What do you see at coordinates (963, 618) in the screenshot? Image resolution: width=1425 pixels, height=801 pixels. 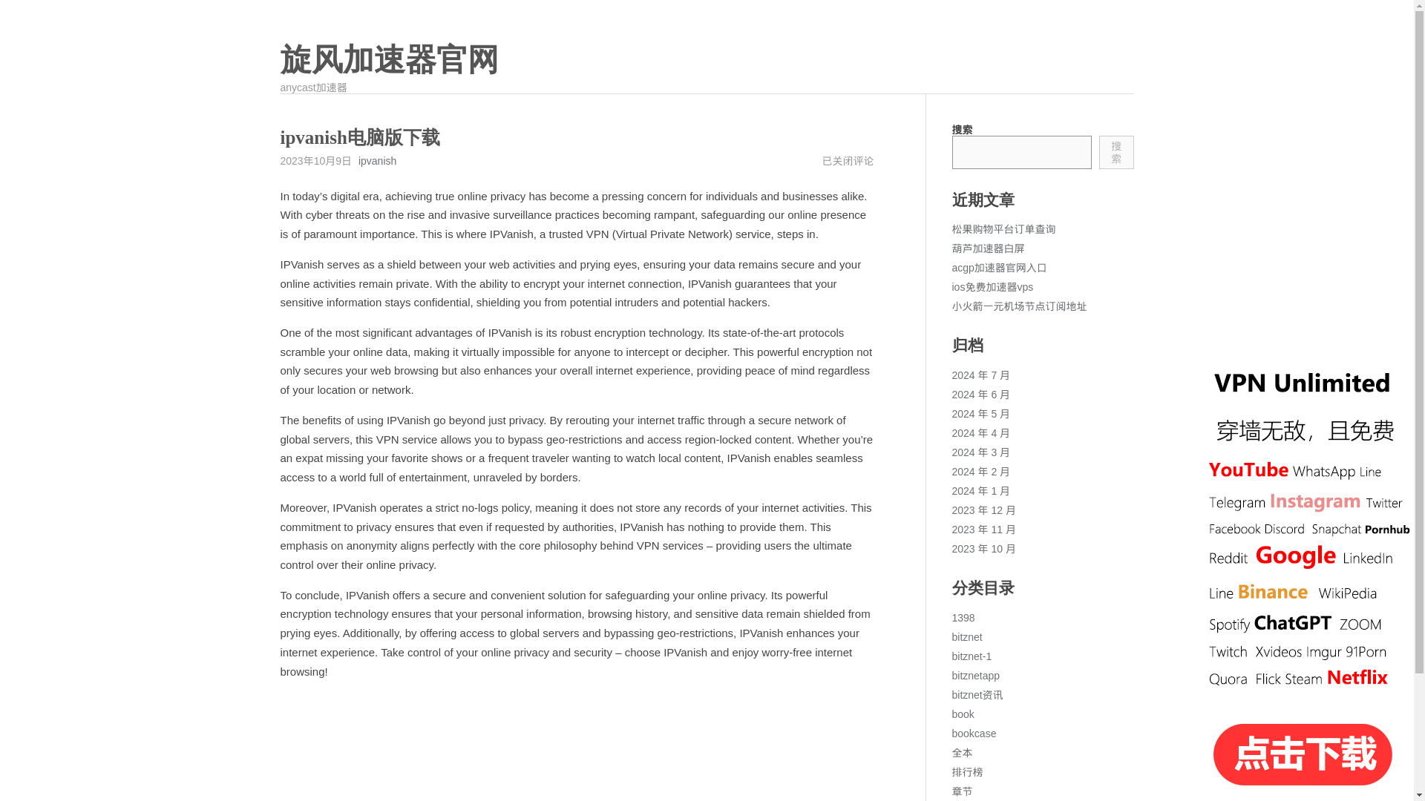 I see `1398` at bounding box center [963, 618].